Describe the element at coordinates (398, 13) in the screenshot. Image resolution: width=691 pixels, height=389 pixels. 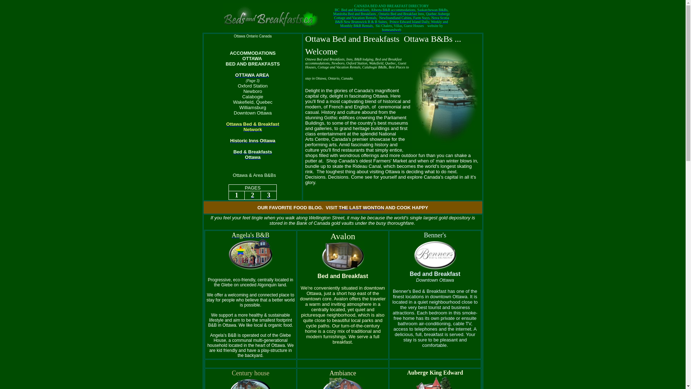
I see `Ontario Bed and Breakfast` at that location.